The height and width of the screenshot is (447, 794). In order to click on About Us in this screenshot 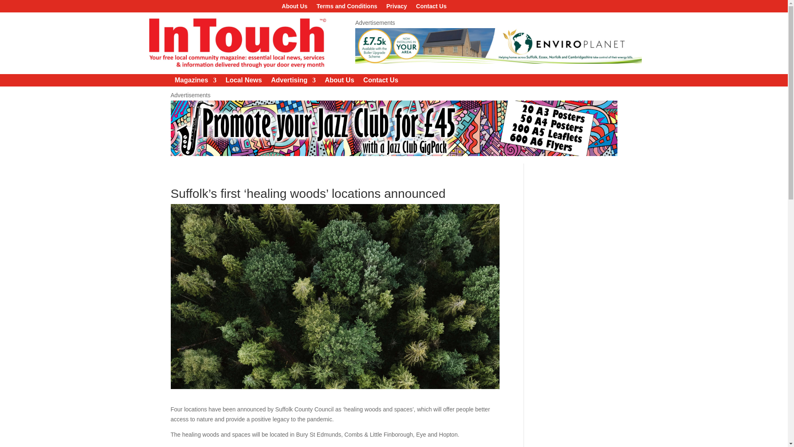, I will do `click(339, 82)`.